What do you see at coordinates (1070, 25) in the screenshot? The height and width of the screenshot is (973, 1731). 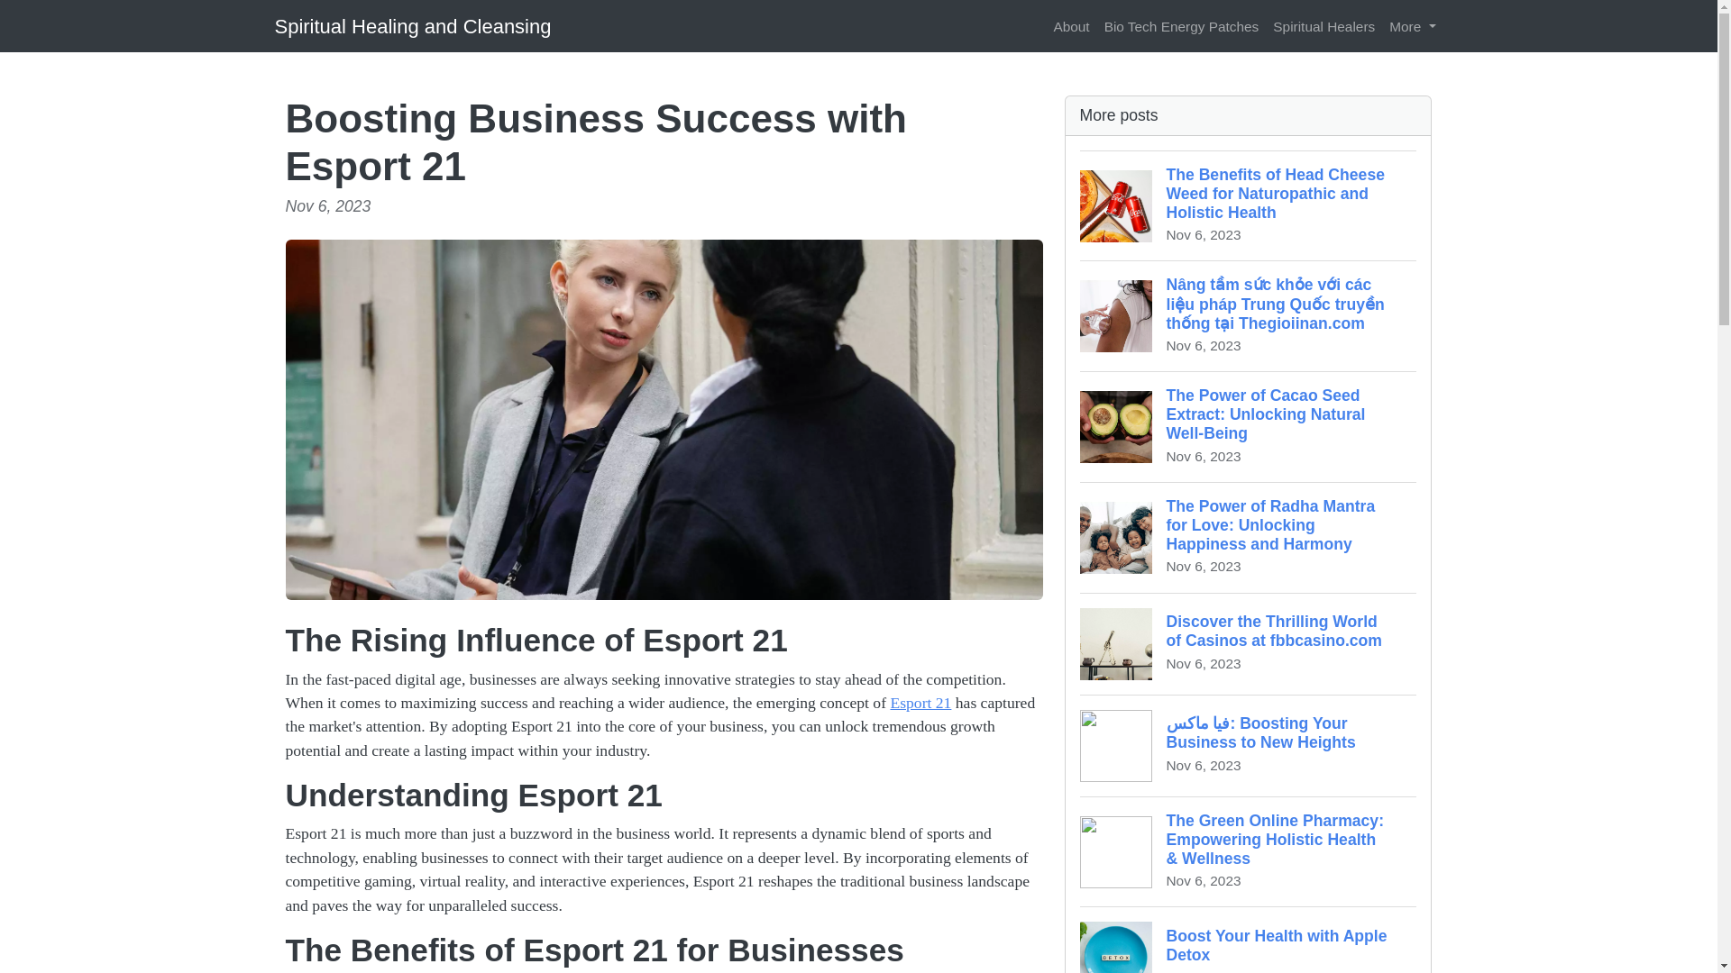 I see `About` at bounding box center [1070, 25].